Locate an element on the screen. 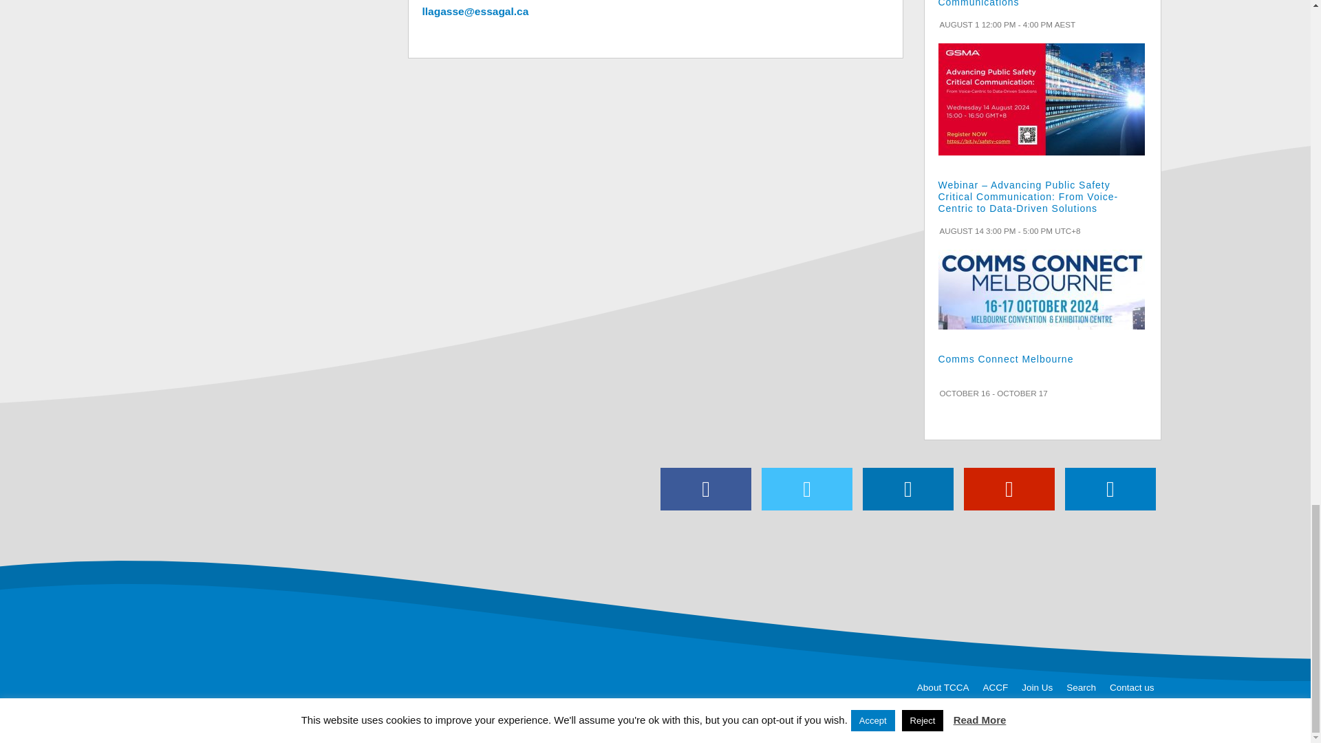 The image size is (1321, 743). TCCA on Vimeo is located at coordinates (1110, 488).